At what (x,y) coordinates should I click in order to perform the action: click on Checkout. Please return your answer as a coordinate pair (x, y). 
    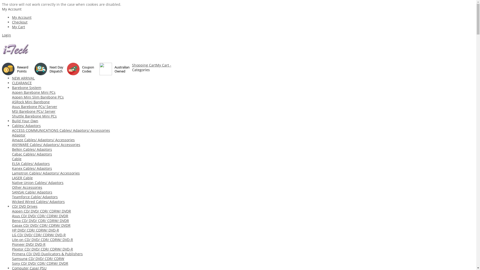
    Looking at the image, I should click on (20, 22).